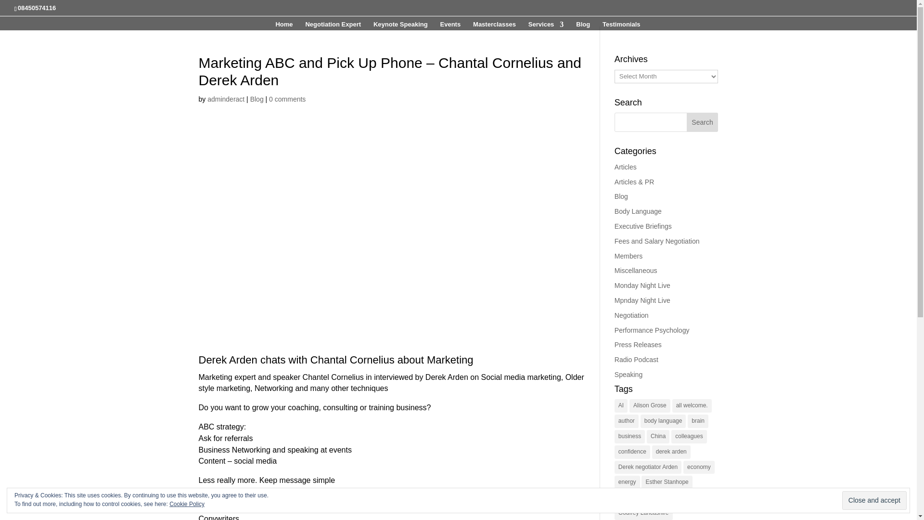 This screenshot has width=924, height=520. What do you see at coordinates (703, 122) in the screenshot?
I see `Search` at bounding box center [703, 122].